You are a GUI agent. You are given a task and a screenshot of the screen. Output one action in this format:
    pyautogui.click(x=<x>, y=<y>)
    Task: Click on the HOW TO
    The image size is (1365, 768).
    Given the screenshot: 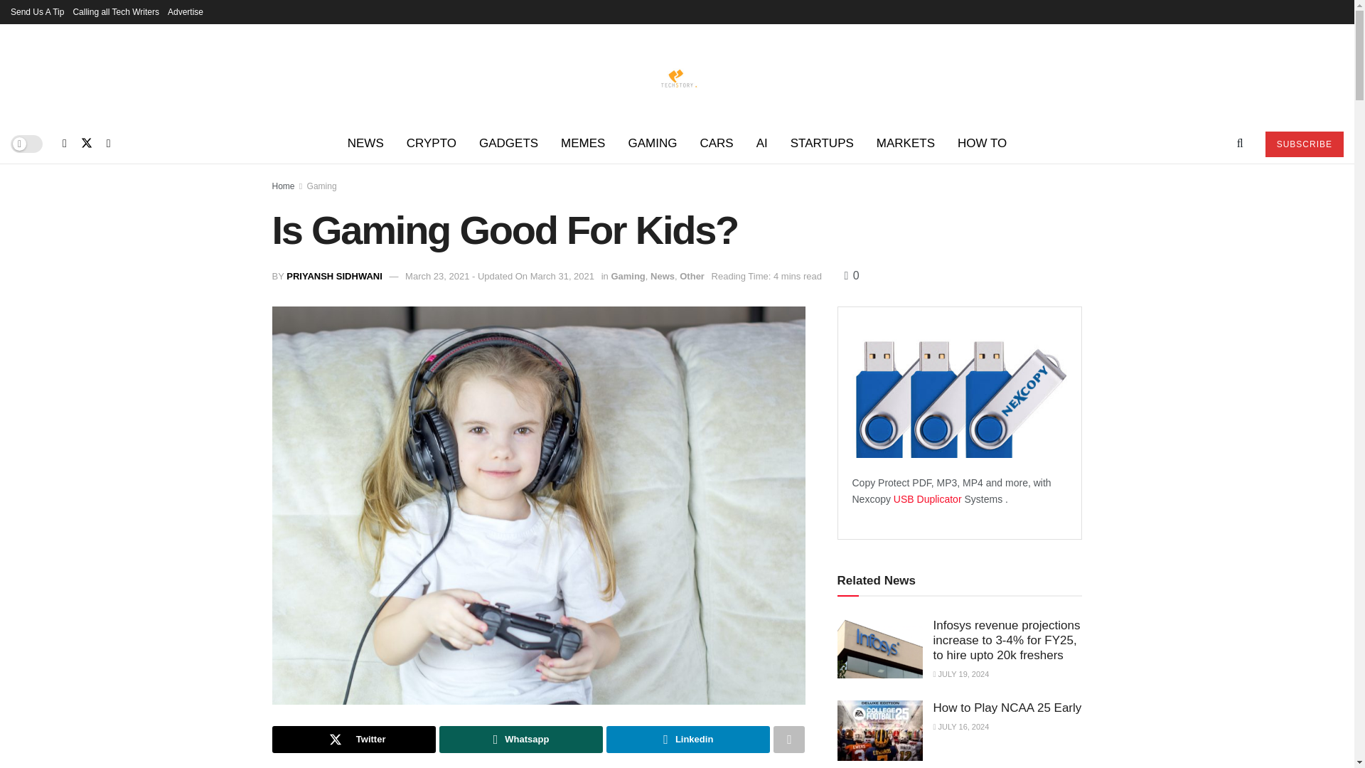 What is the action you would take?
    pyautogui.click(x=982, y=144)
    